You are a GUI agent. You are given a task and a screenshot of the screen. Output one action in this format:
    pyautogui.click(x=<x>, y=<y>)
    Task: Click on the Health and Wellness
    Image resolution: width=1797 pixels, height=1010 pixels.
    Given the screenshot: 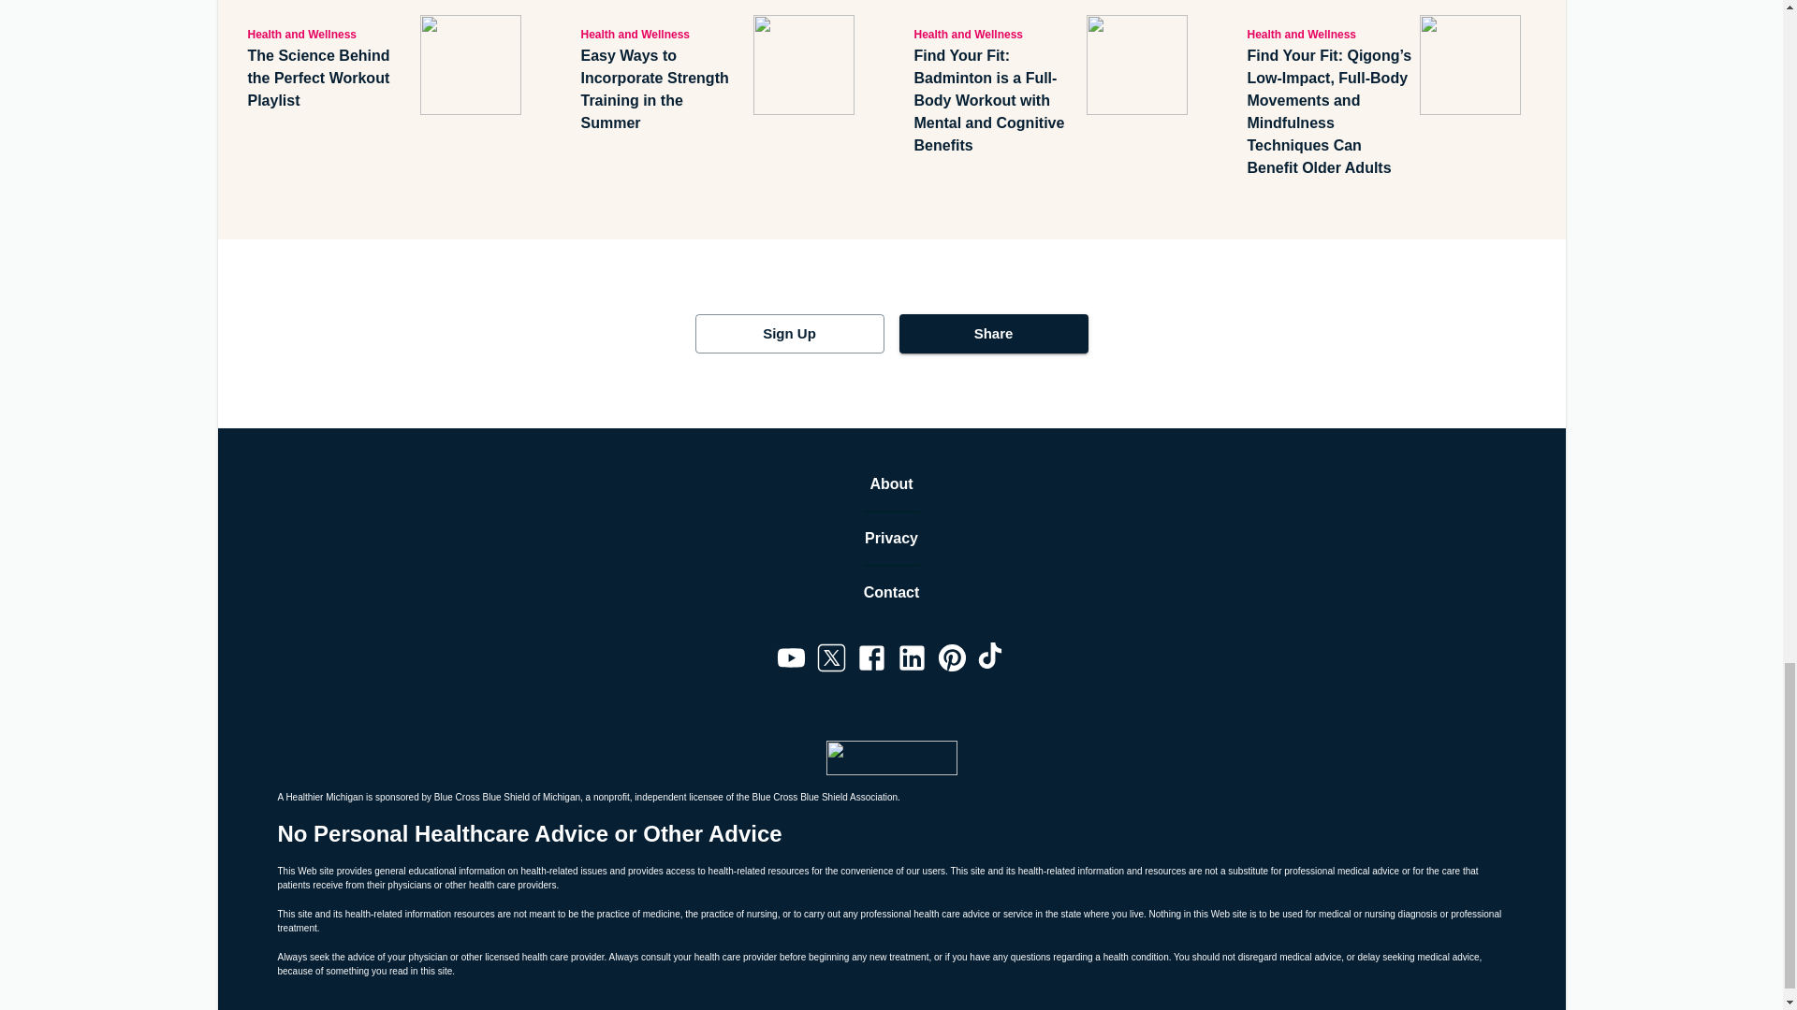 What is the action you would take?
    pyautogui.click(x=1329, y=33)
    